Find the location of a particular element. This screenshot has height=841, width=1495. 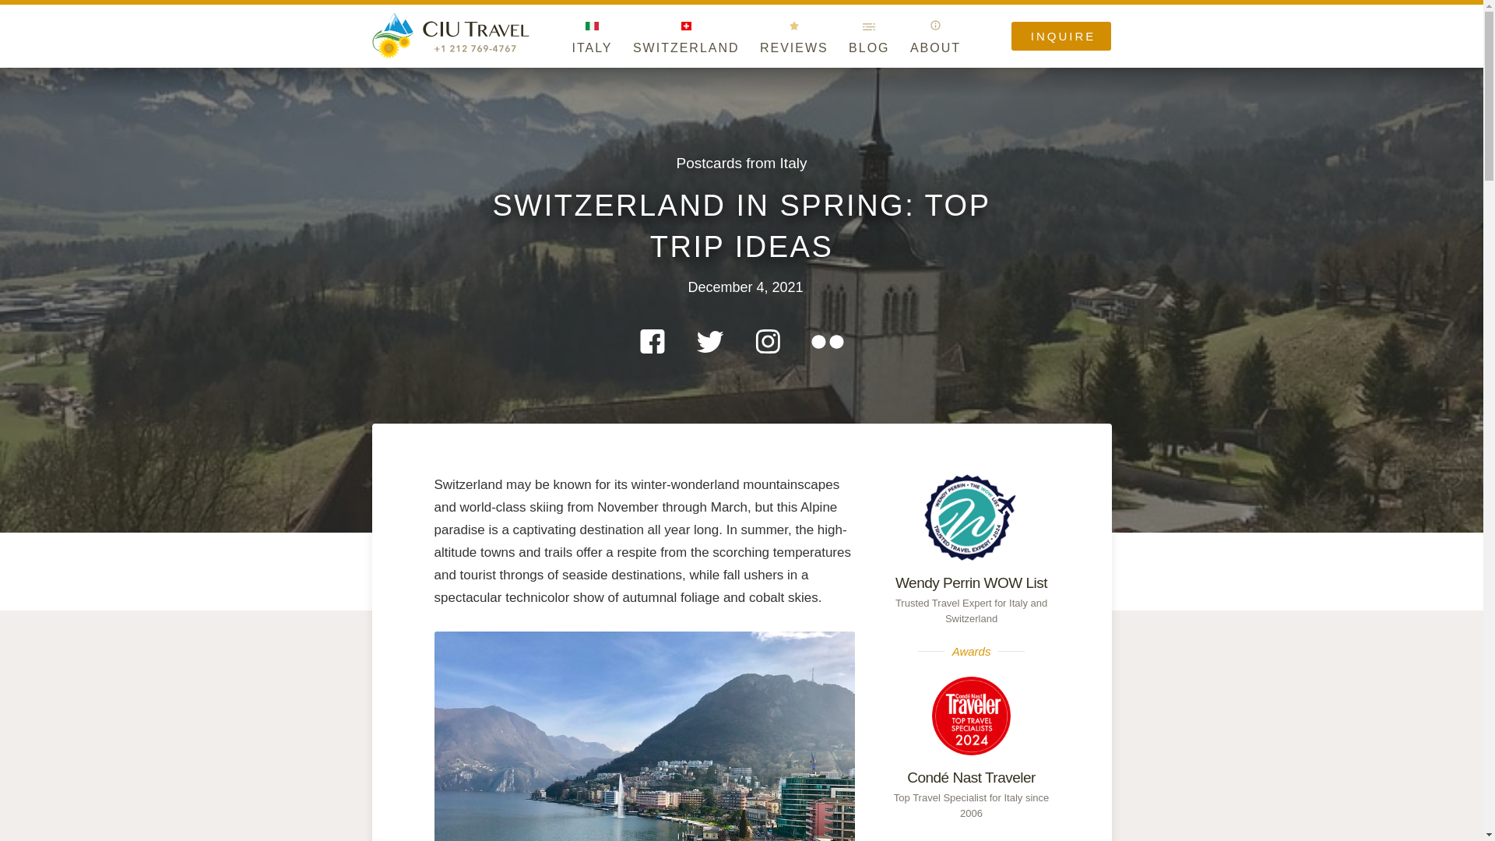

ABOUT is located at coordinates (936, 48).